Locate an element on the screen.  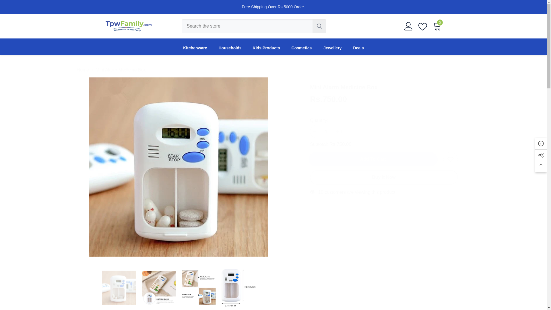
10 customers are viewing this product is located at coordinates (437, 26).